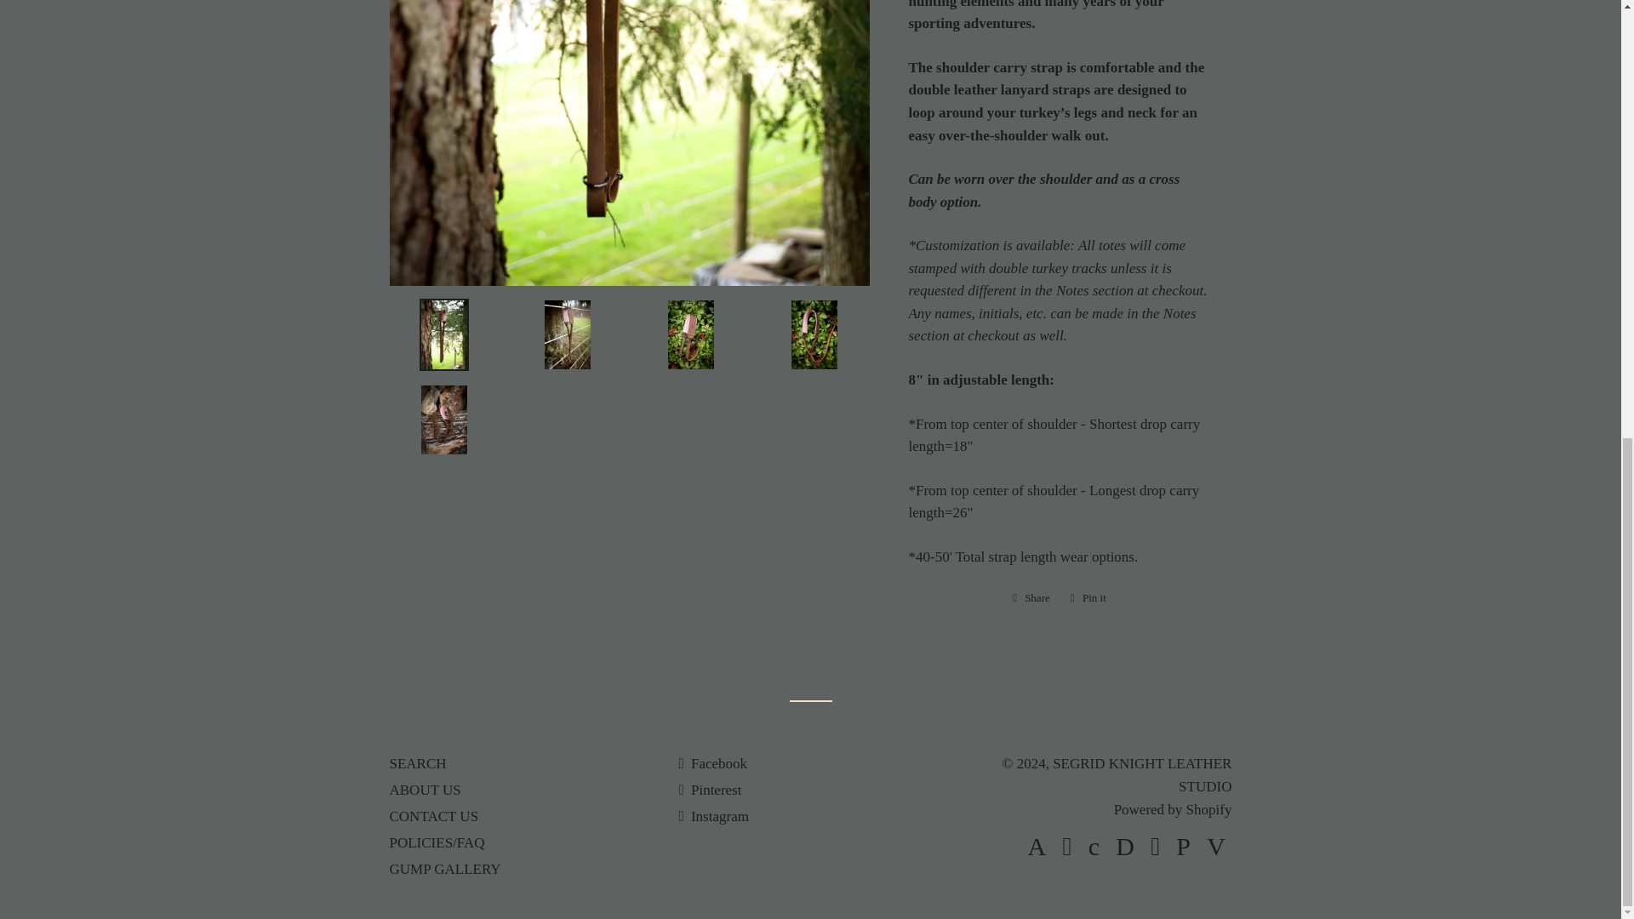 The height and width of the screenshot is (919, 1634). I want to click on Share on Facebook, so click(1031, 597).